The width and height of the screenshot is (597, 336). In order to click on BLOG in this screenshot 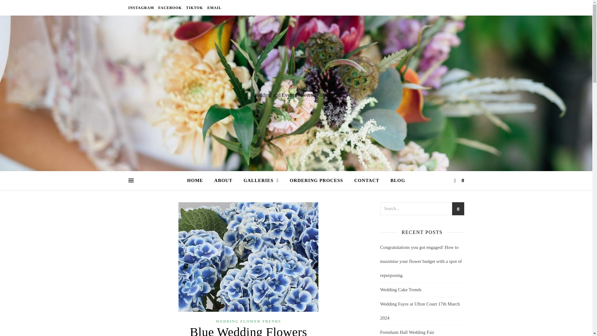, I will do `click(396, 180)`.